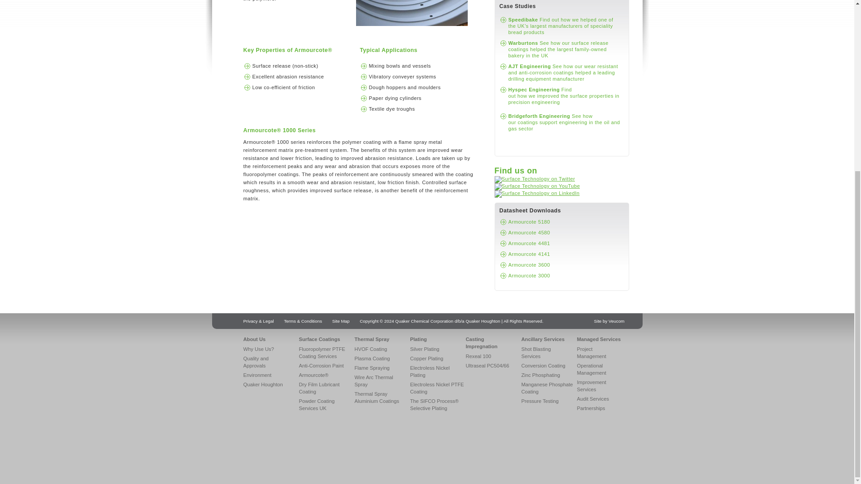 The image size is (861, 484). What do you see at coordinates (303, 321) in the screenshot?
I see `Surface Technology Terms and Conditions` at bounding box center [303, 321].